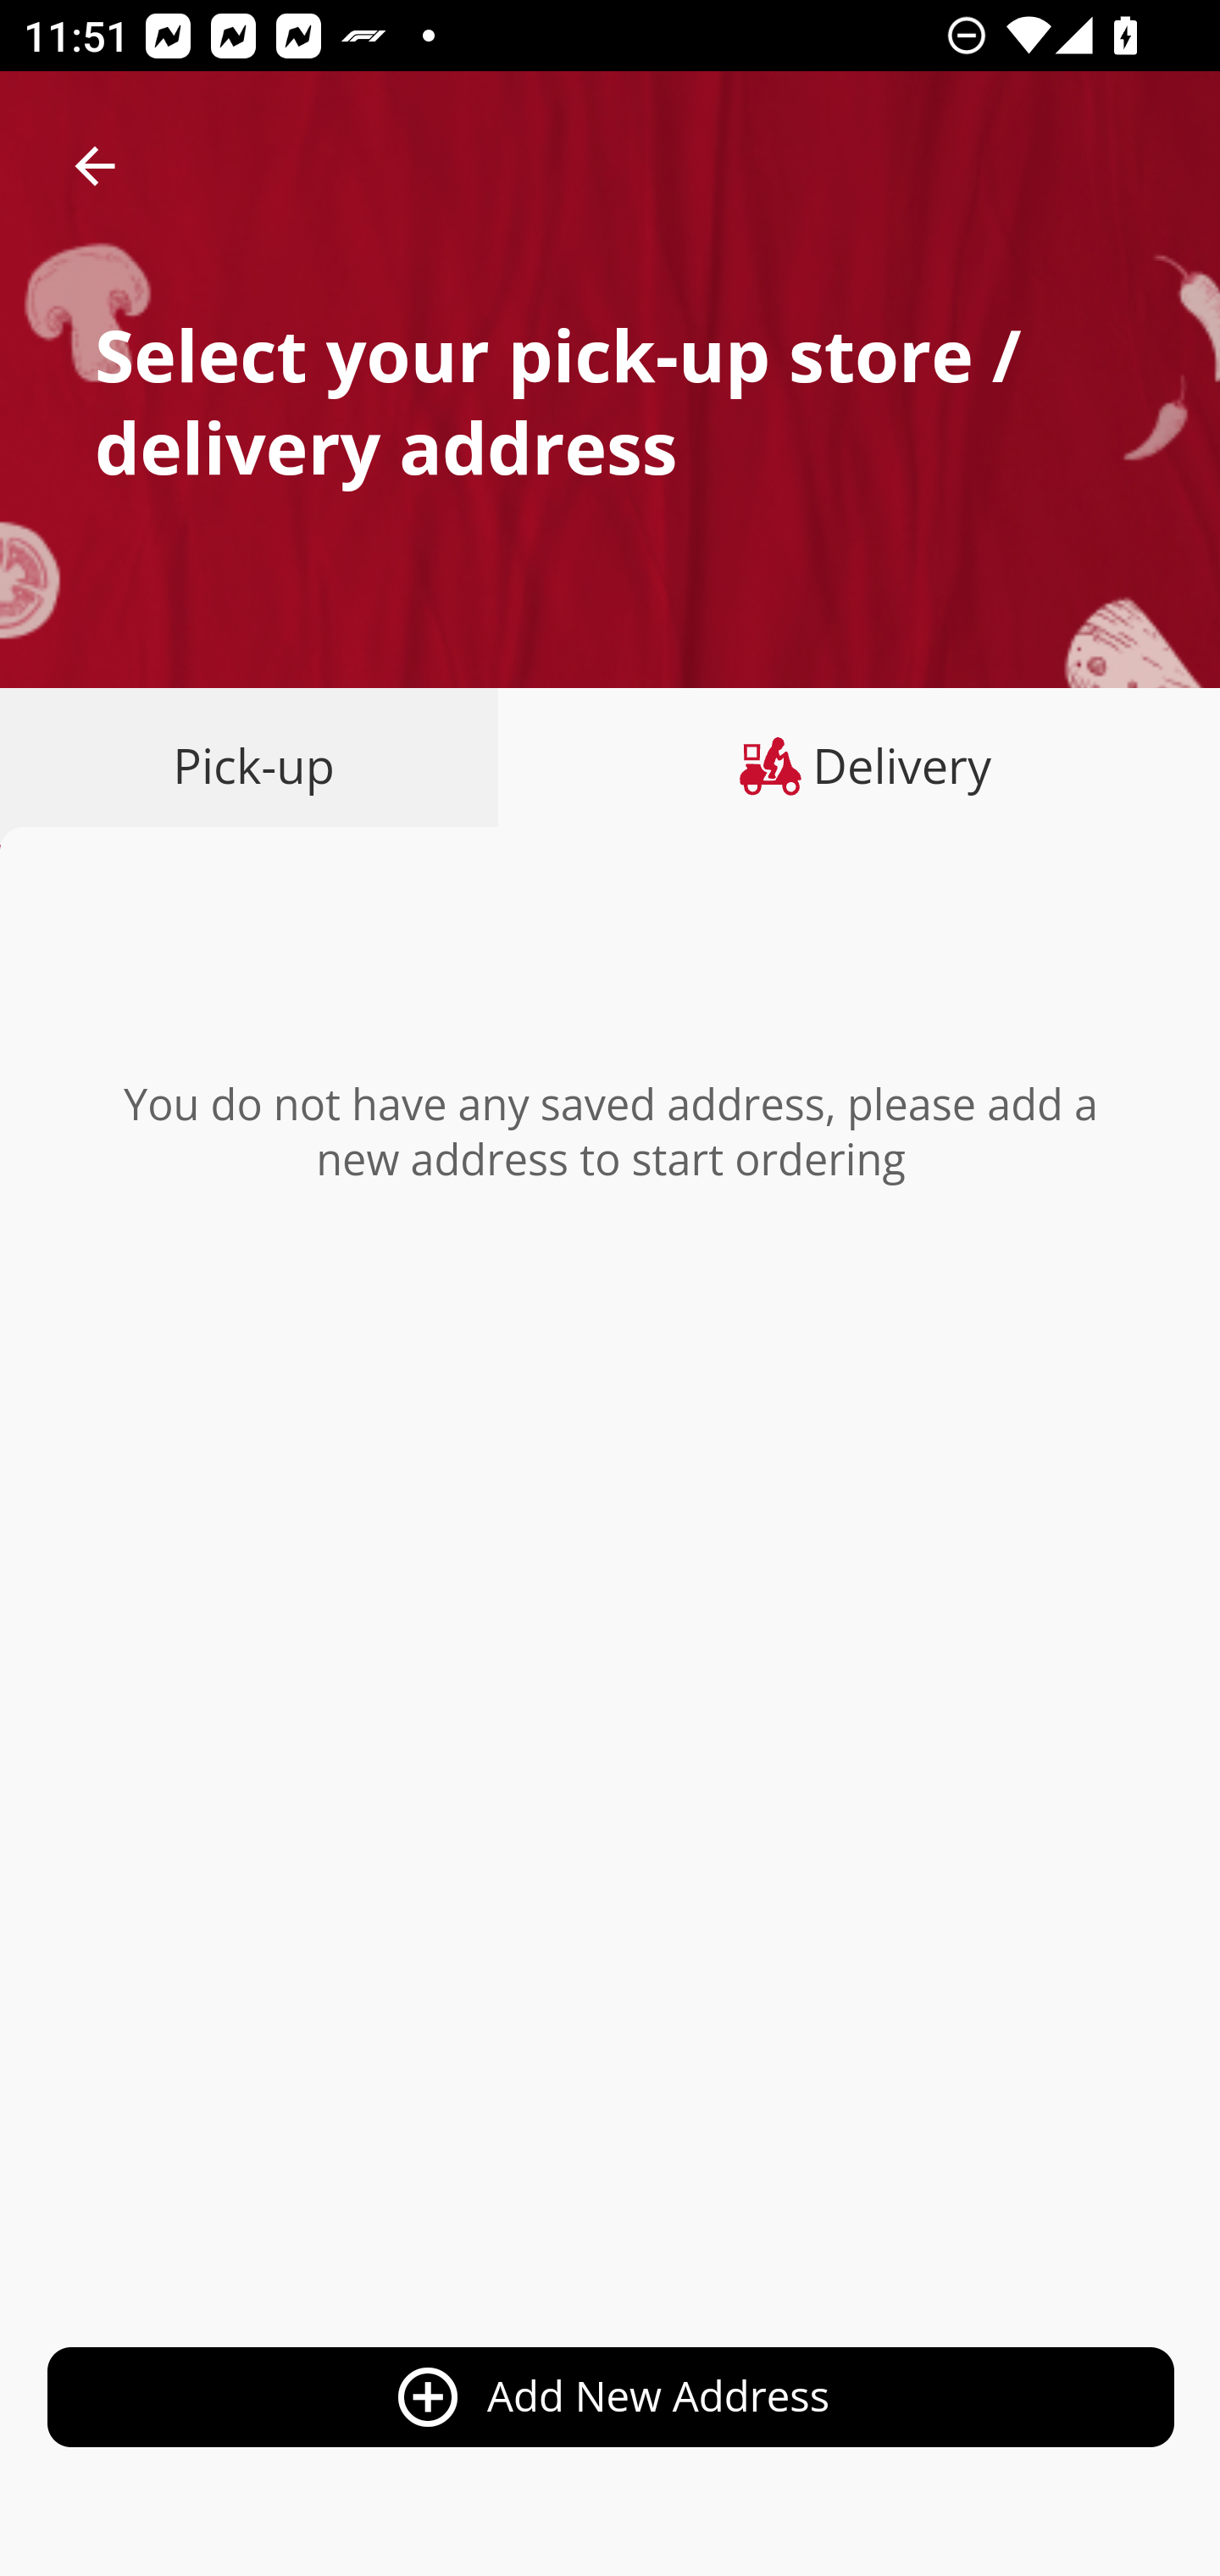  Describe the element at coordinates (859, 766) in the screenshot. I see `Delivery` at that location.